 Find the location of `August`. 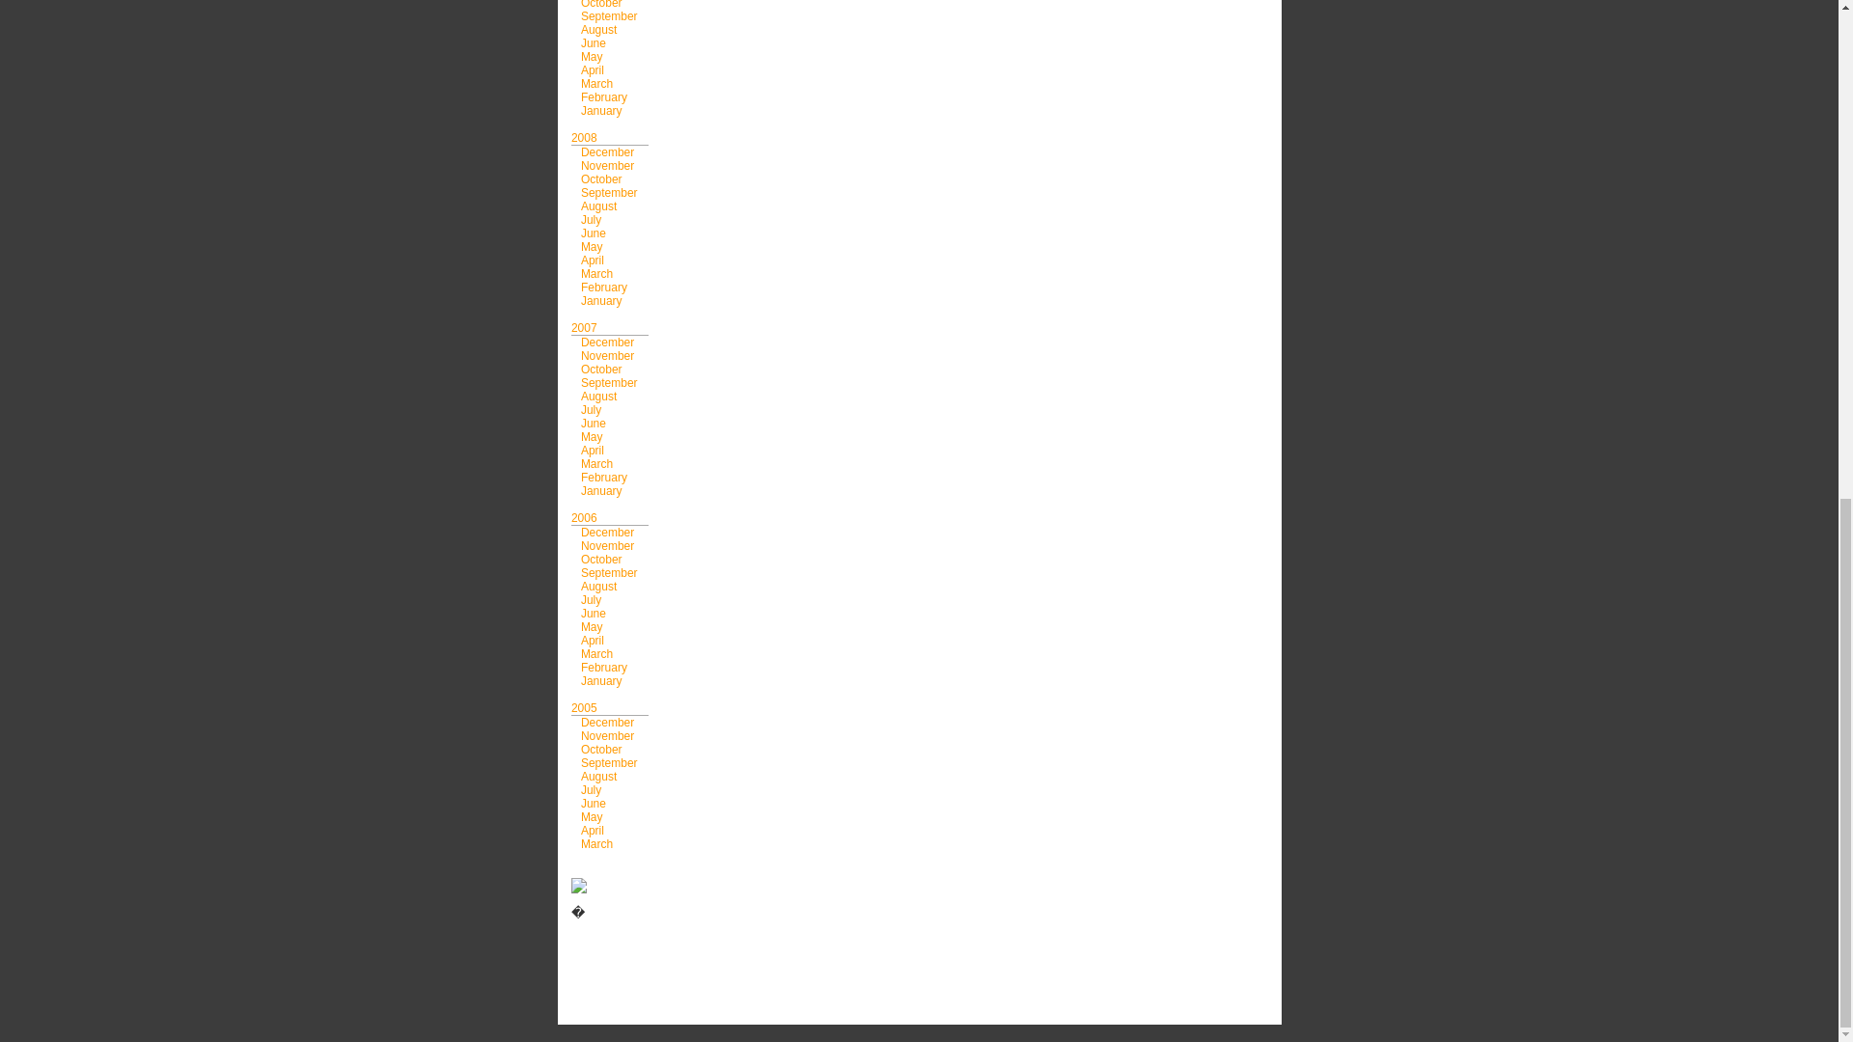

August is located at coordinates (598, 29).